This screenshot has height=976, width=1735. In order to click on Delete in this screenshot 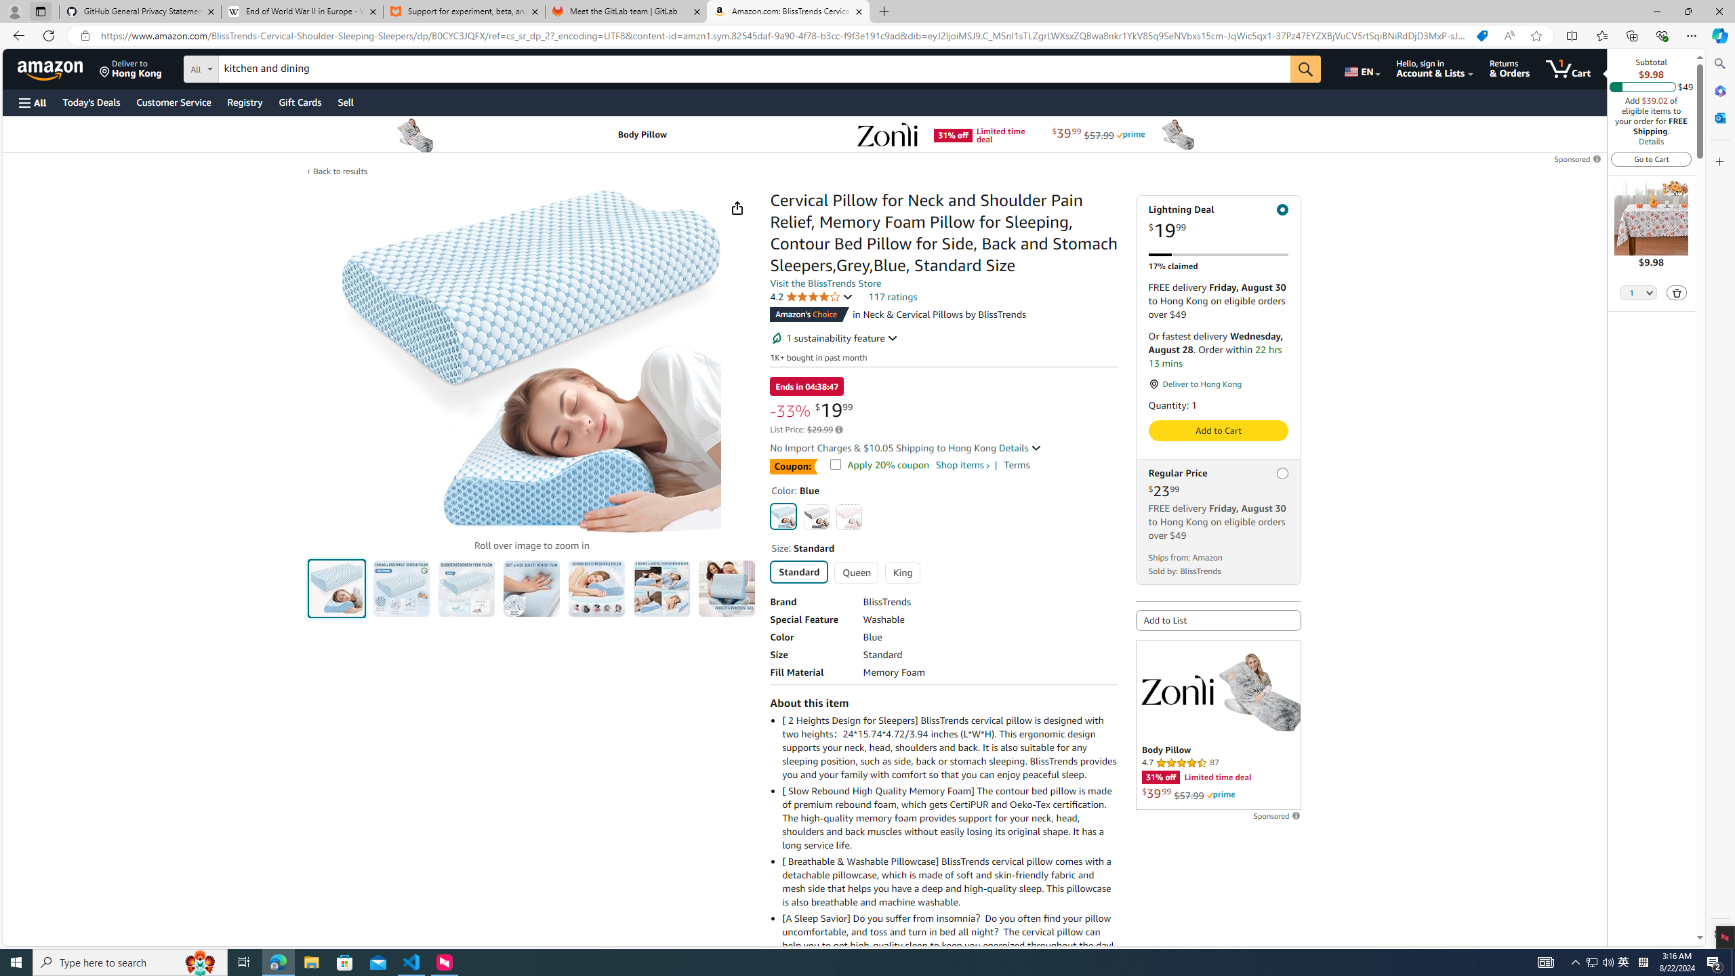, I will do `click(1677, 293)`.